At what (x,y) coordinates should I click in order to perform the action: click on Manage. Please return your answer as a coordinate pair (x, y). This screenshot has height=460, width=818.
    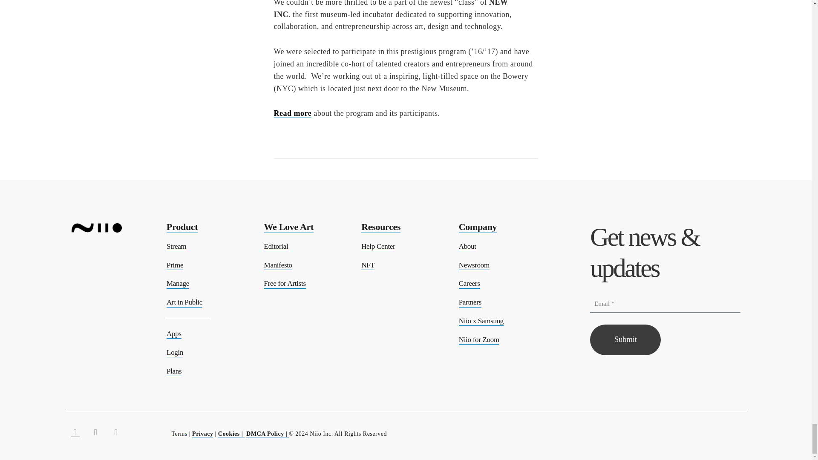
    Looking at the image, I should click on (178, 284).